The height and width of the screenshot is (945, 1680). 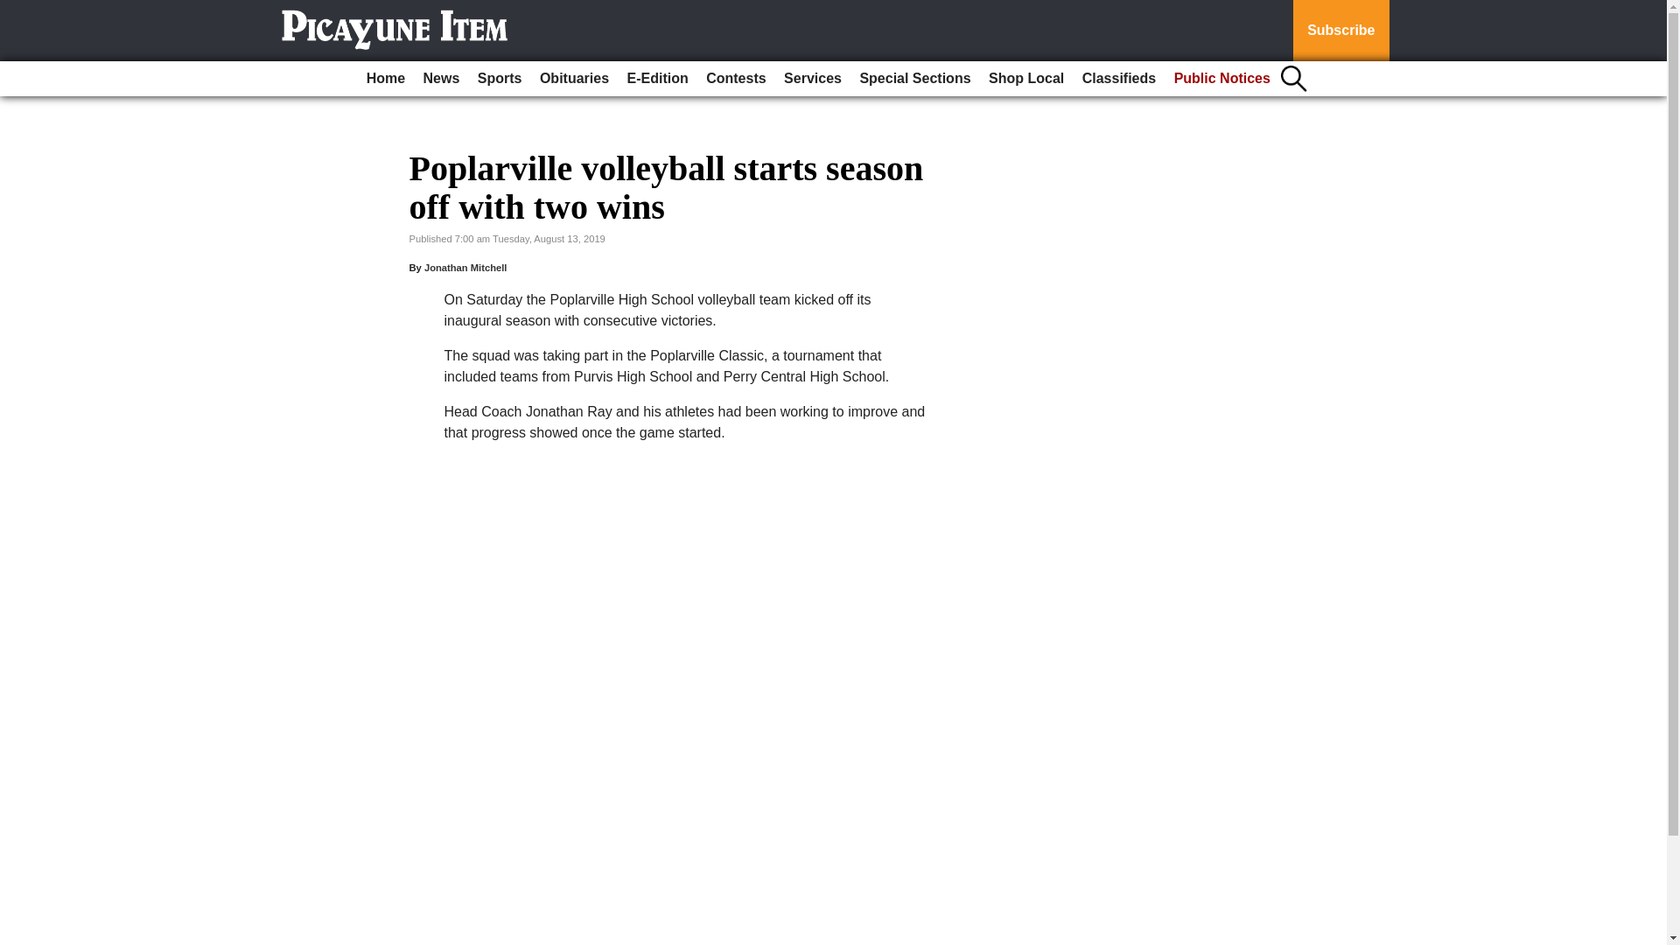 I want to click on Special Sections, so click(x=914, y=79).